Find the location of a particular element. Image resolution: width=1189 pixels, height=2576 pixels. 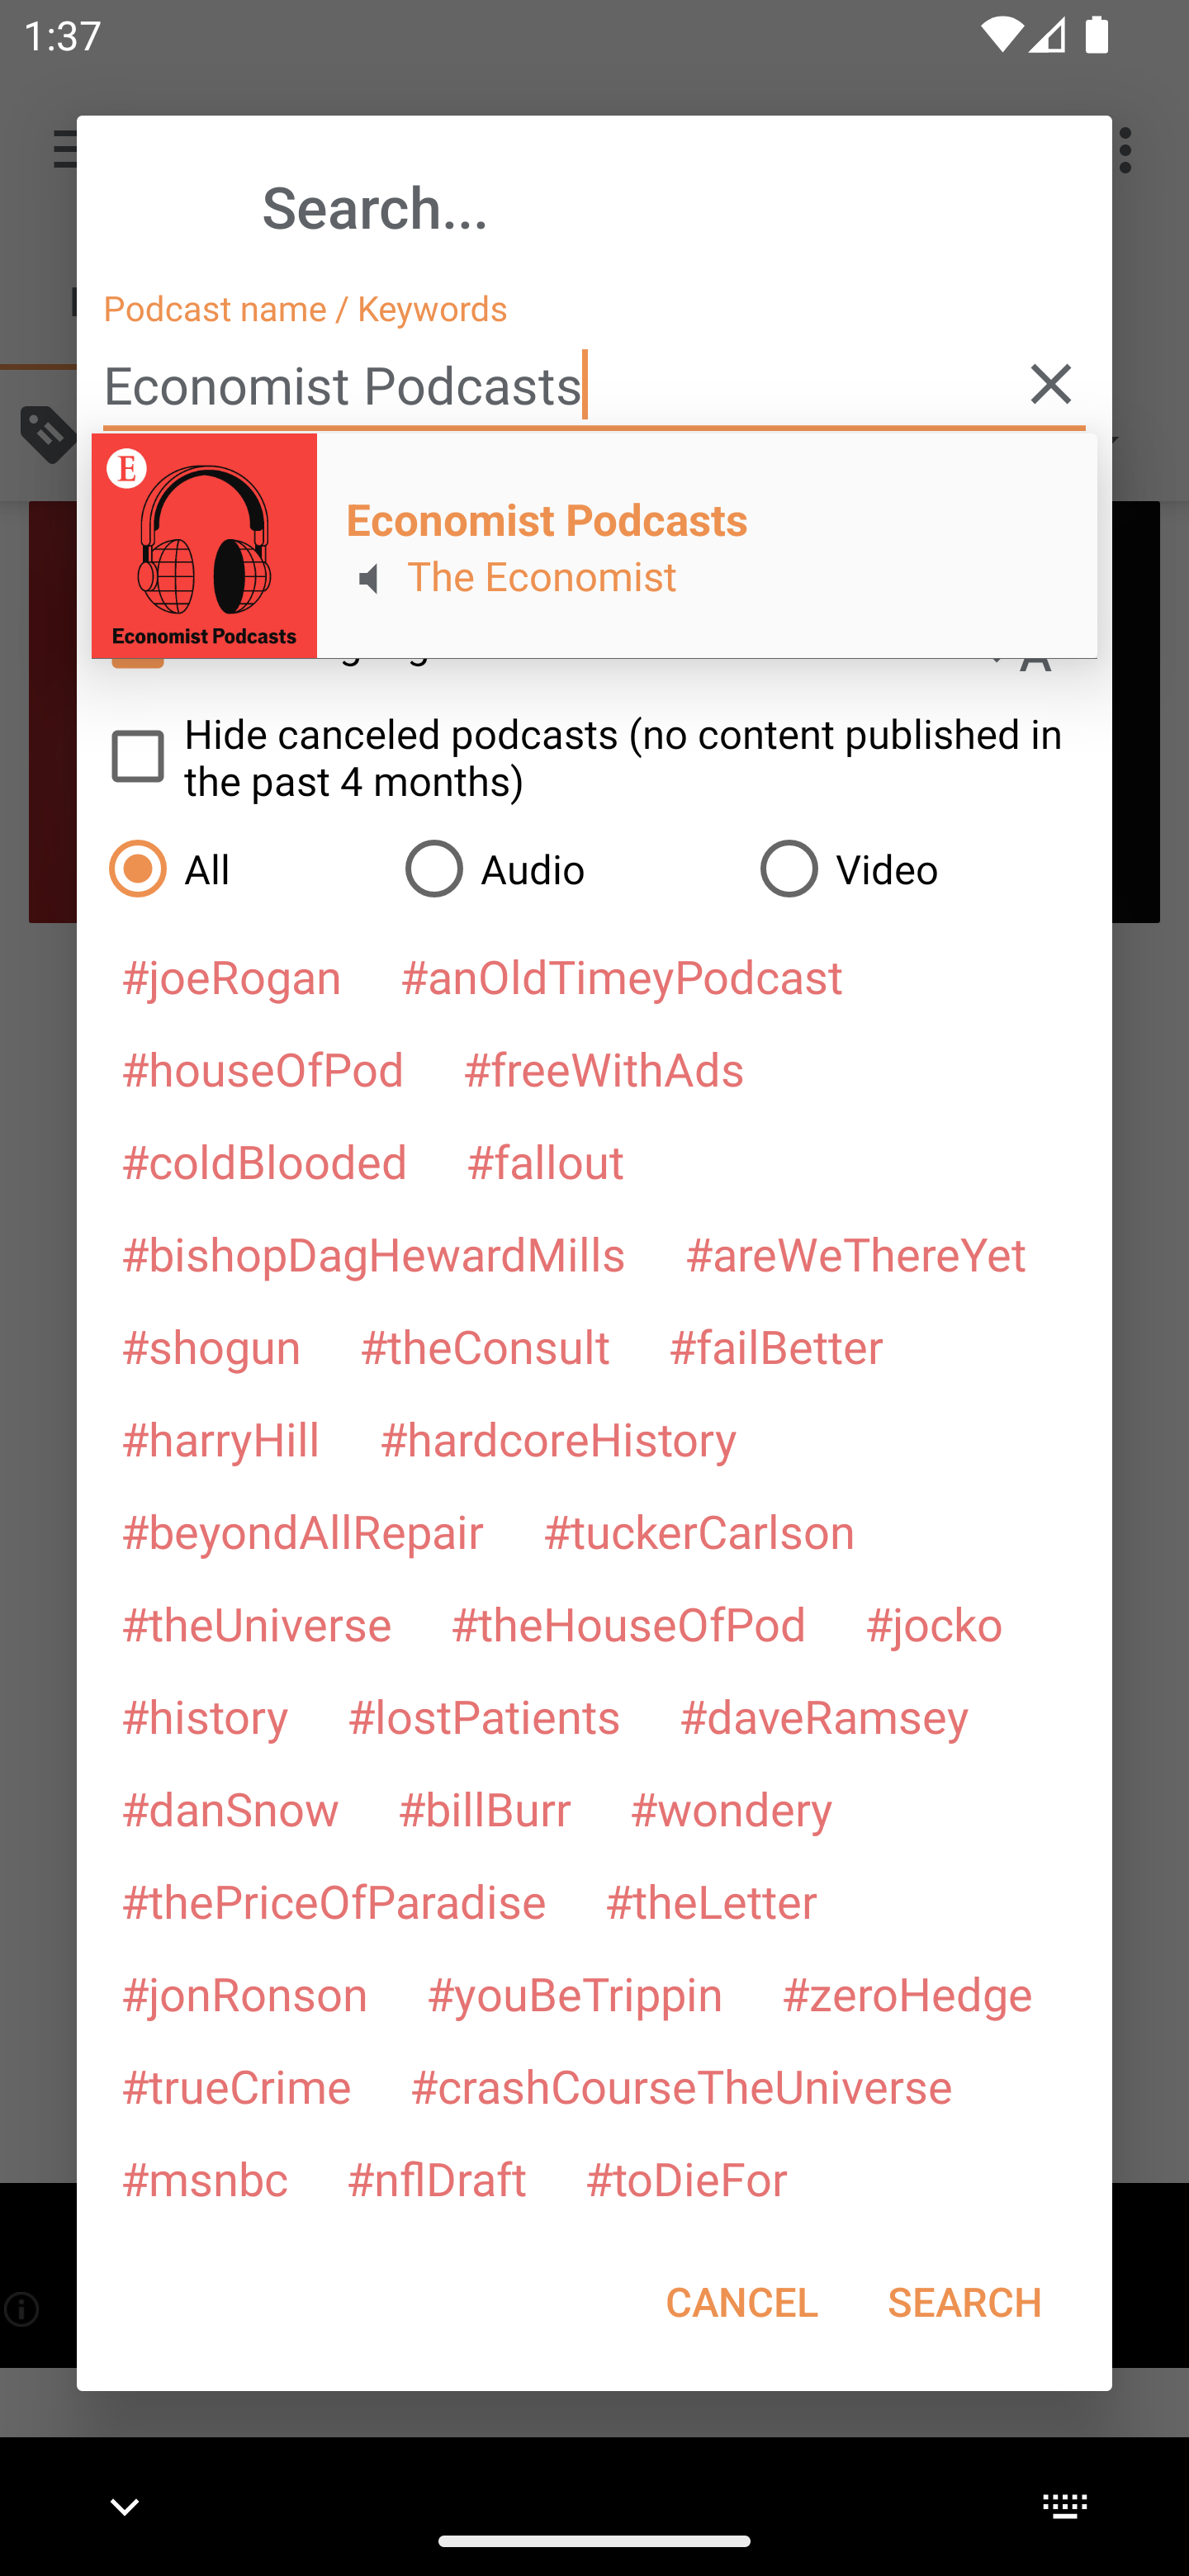

#daveRamsey is located at coordinates (824, 1716).